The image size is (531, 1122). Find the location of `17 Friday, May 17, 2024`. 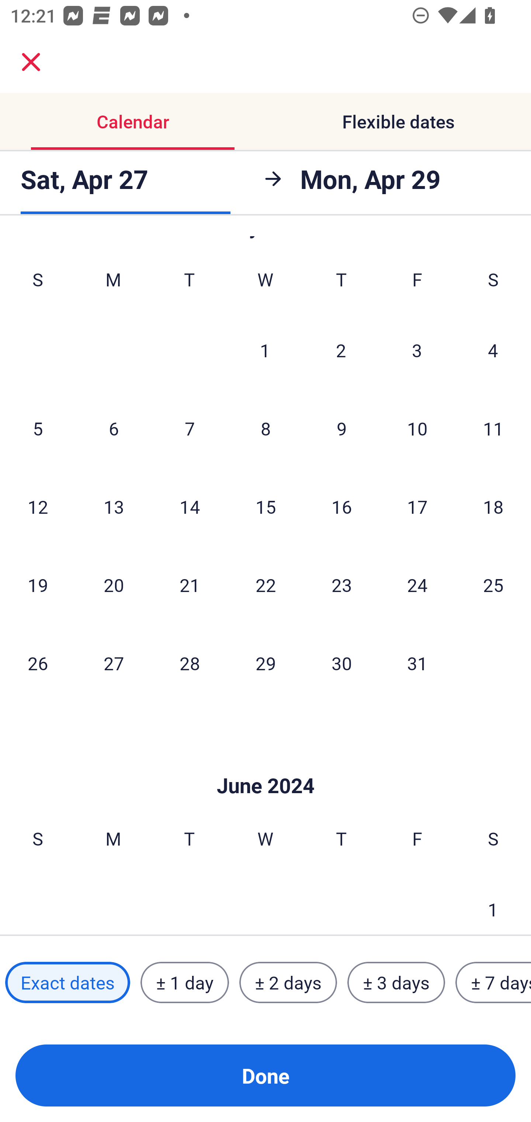

17 Friday, May 17, 2024 is located at coordinates (417, 506).